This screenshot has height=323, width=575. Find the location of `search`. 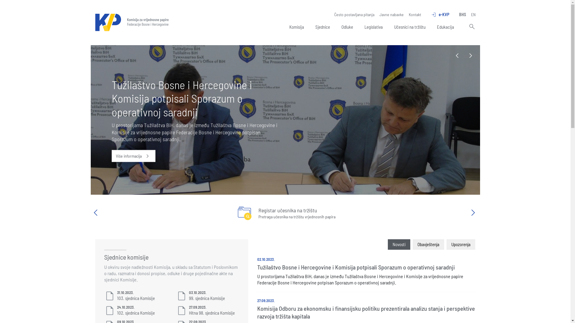

search is located at coordinates (471, 27).